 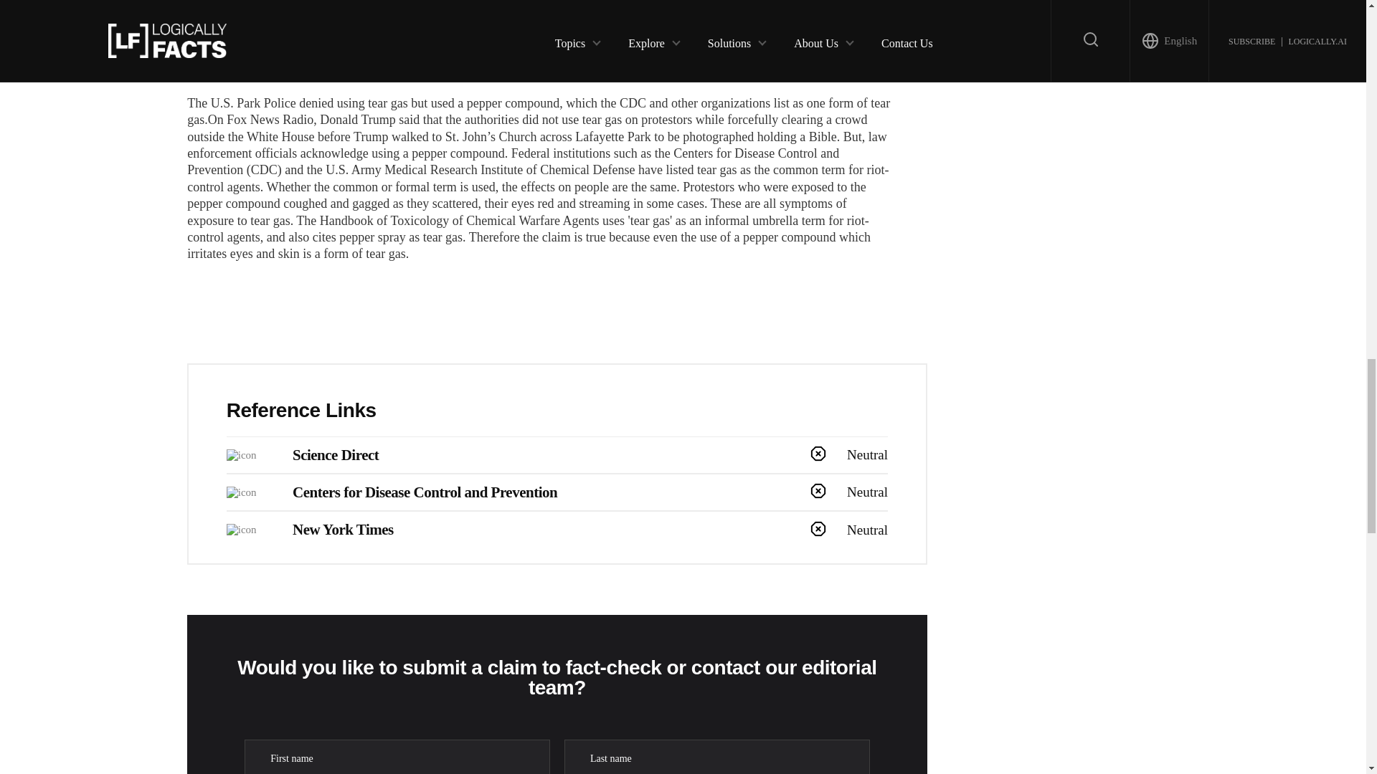 I want to click on Science Direct, so click(x=336, y=454).